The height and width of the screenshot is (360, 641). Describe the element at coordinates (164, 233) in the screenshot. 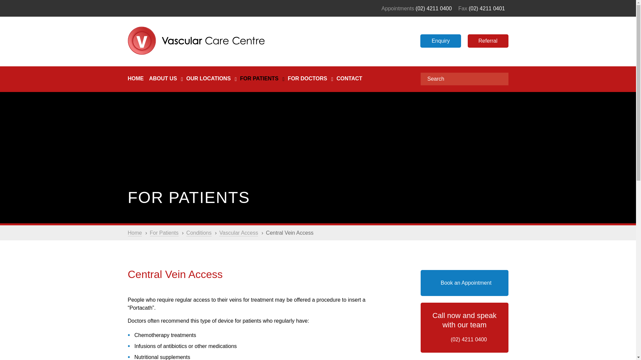

I see `For Patients` at that location.